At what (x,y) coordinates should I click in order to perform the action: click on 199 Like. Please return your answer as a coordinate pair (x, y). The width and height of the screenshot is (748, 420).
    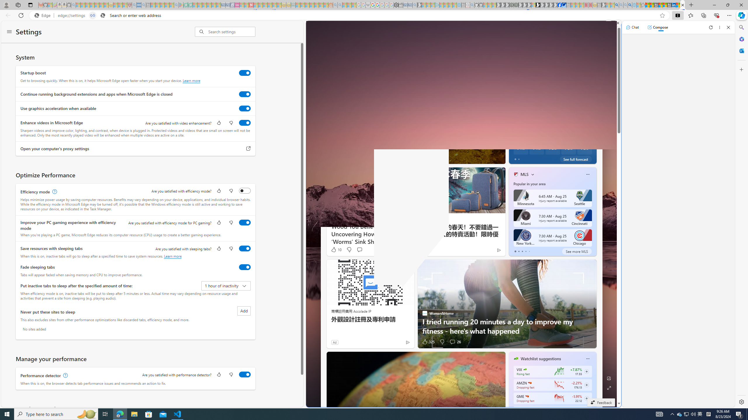
    Looking at the image, I should click on (517, 158).